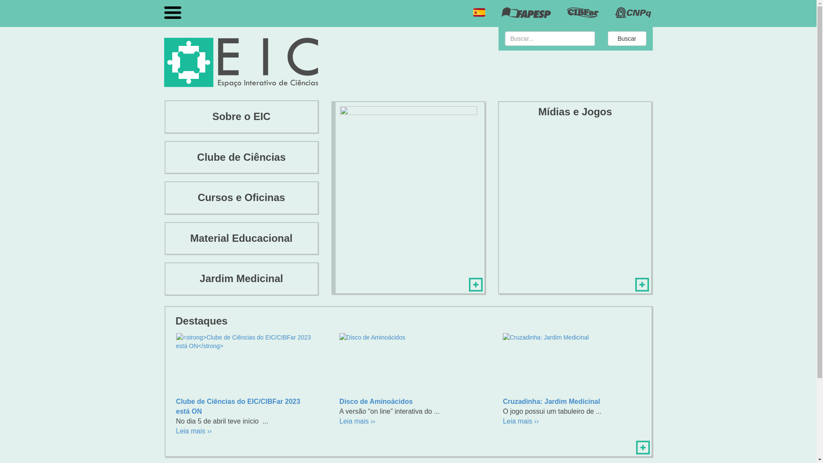  What do you see at coordinates (643, 448) in the screenshot?
I see `Clique para ler mais posts` at bounding box center [643, 448].